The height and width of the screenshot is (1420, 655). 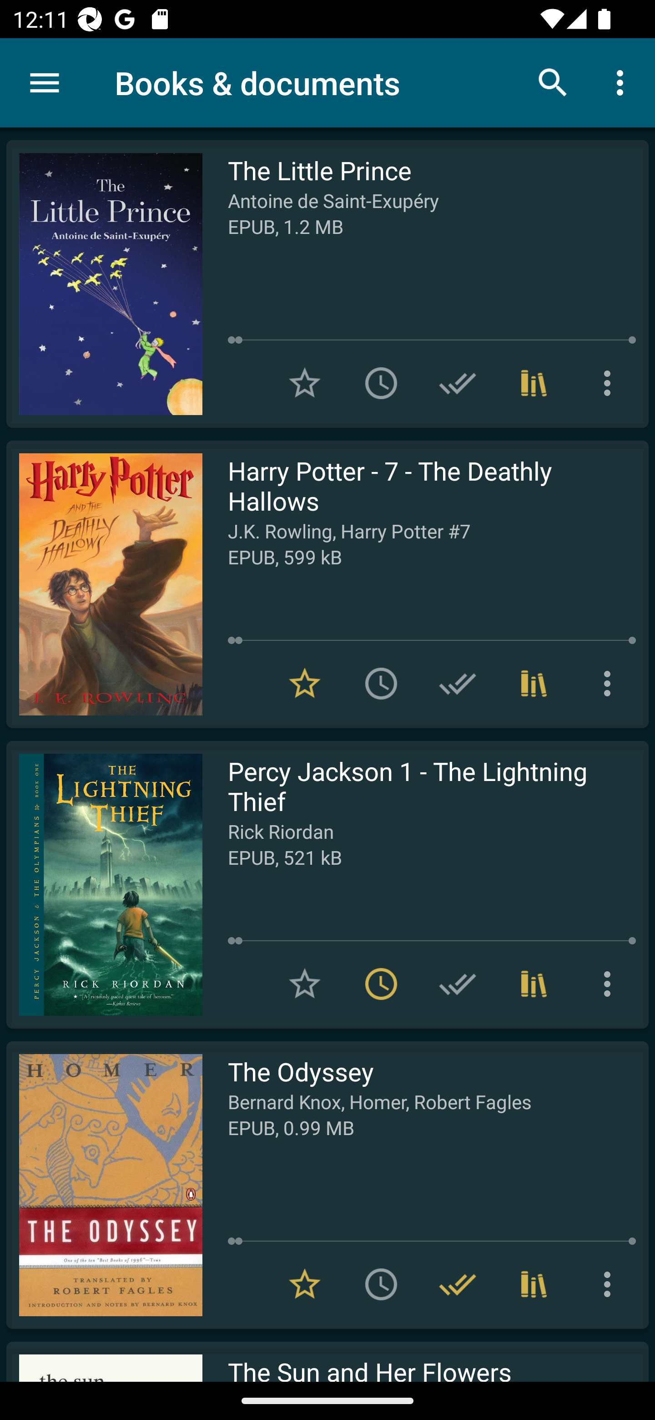 What do you see at coordinates (458, 683) in the screenshot?
I see `Add to Have read` at bounding box center [458, 683].